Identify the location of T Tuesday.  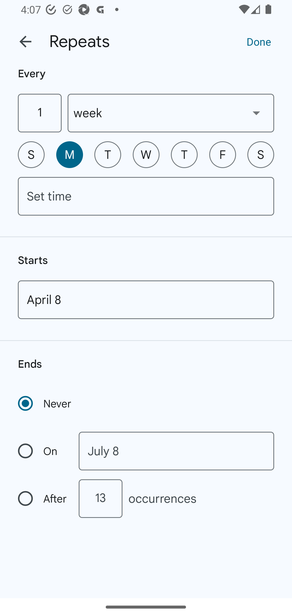
(108, 155).